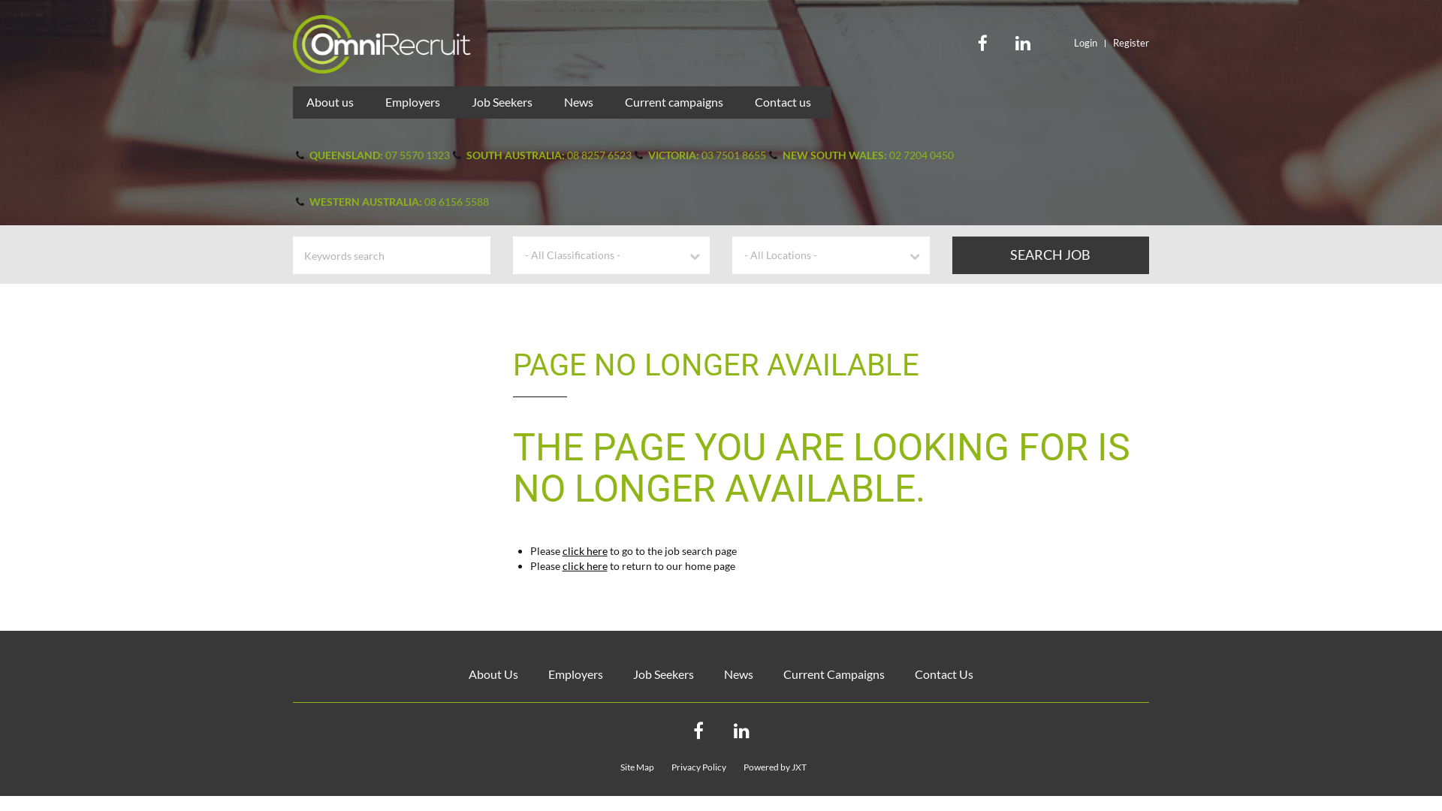 This screenshot has width=1442, height=811. What do you see at coordinates (578, 102) in the screenshot?
I see `News` at bounding box center [578, 102].